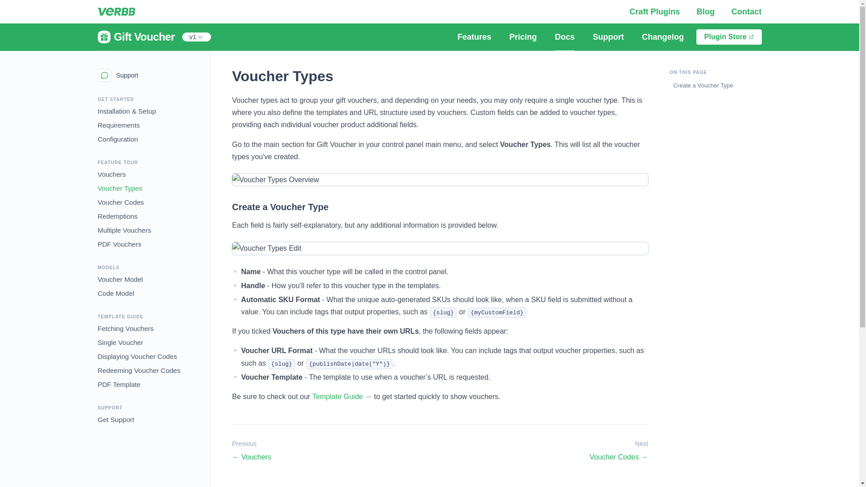  What do you see at coordinates (120, 278) in the screenshot?
I see `Voucher Model` at bounding box center [120, 278].